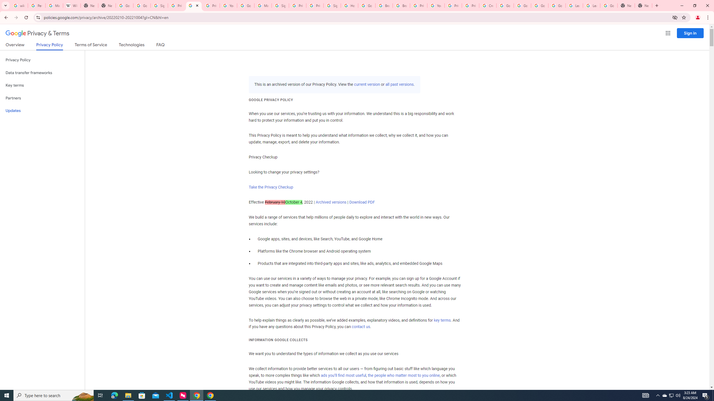 The width and height of the screenshot is (714, 401). Describe the element at coordinates (37, 6) in the screenshot. I see `Personalization & Google Search results - Google Search Help` at that location.